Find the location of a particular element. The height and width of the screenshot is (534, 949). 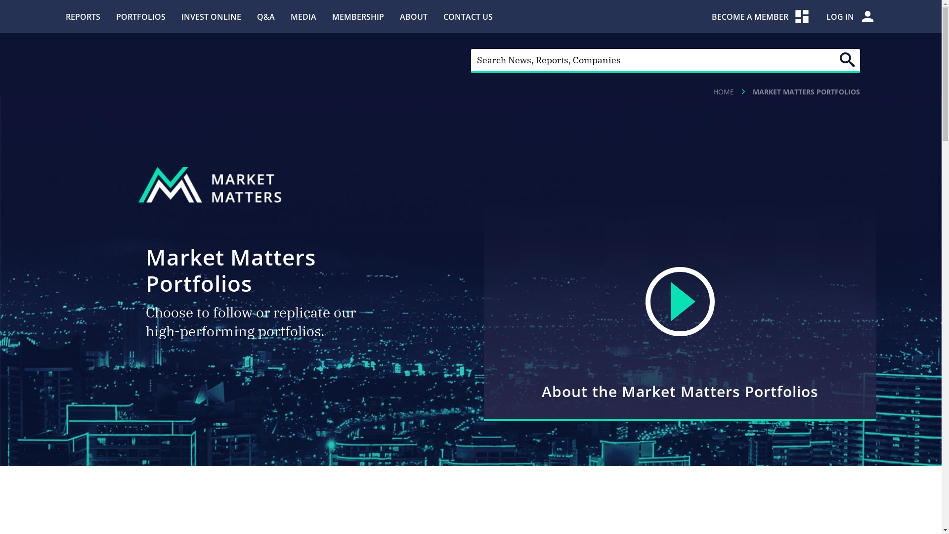

Q&A is located at coordinates (266, 16).